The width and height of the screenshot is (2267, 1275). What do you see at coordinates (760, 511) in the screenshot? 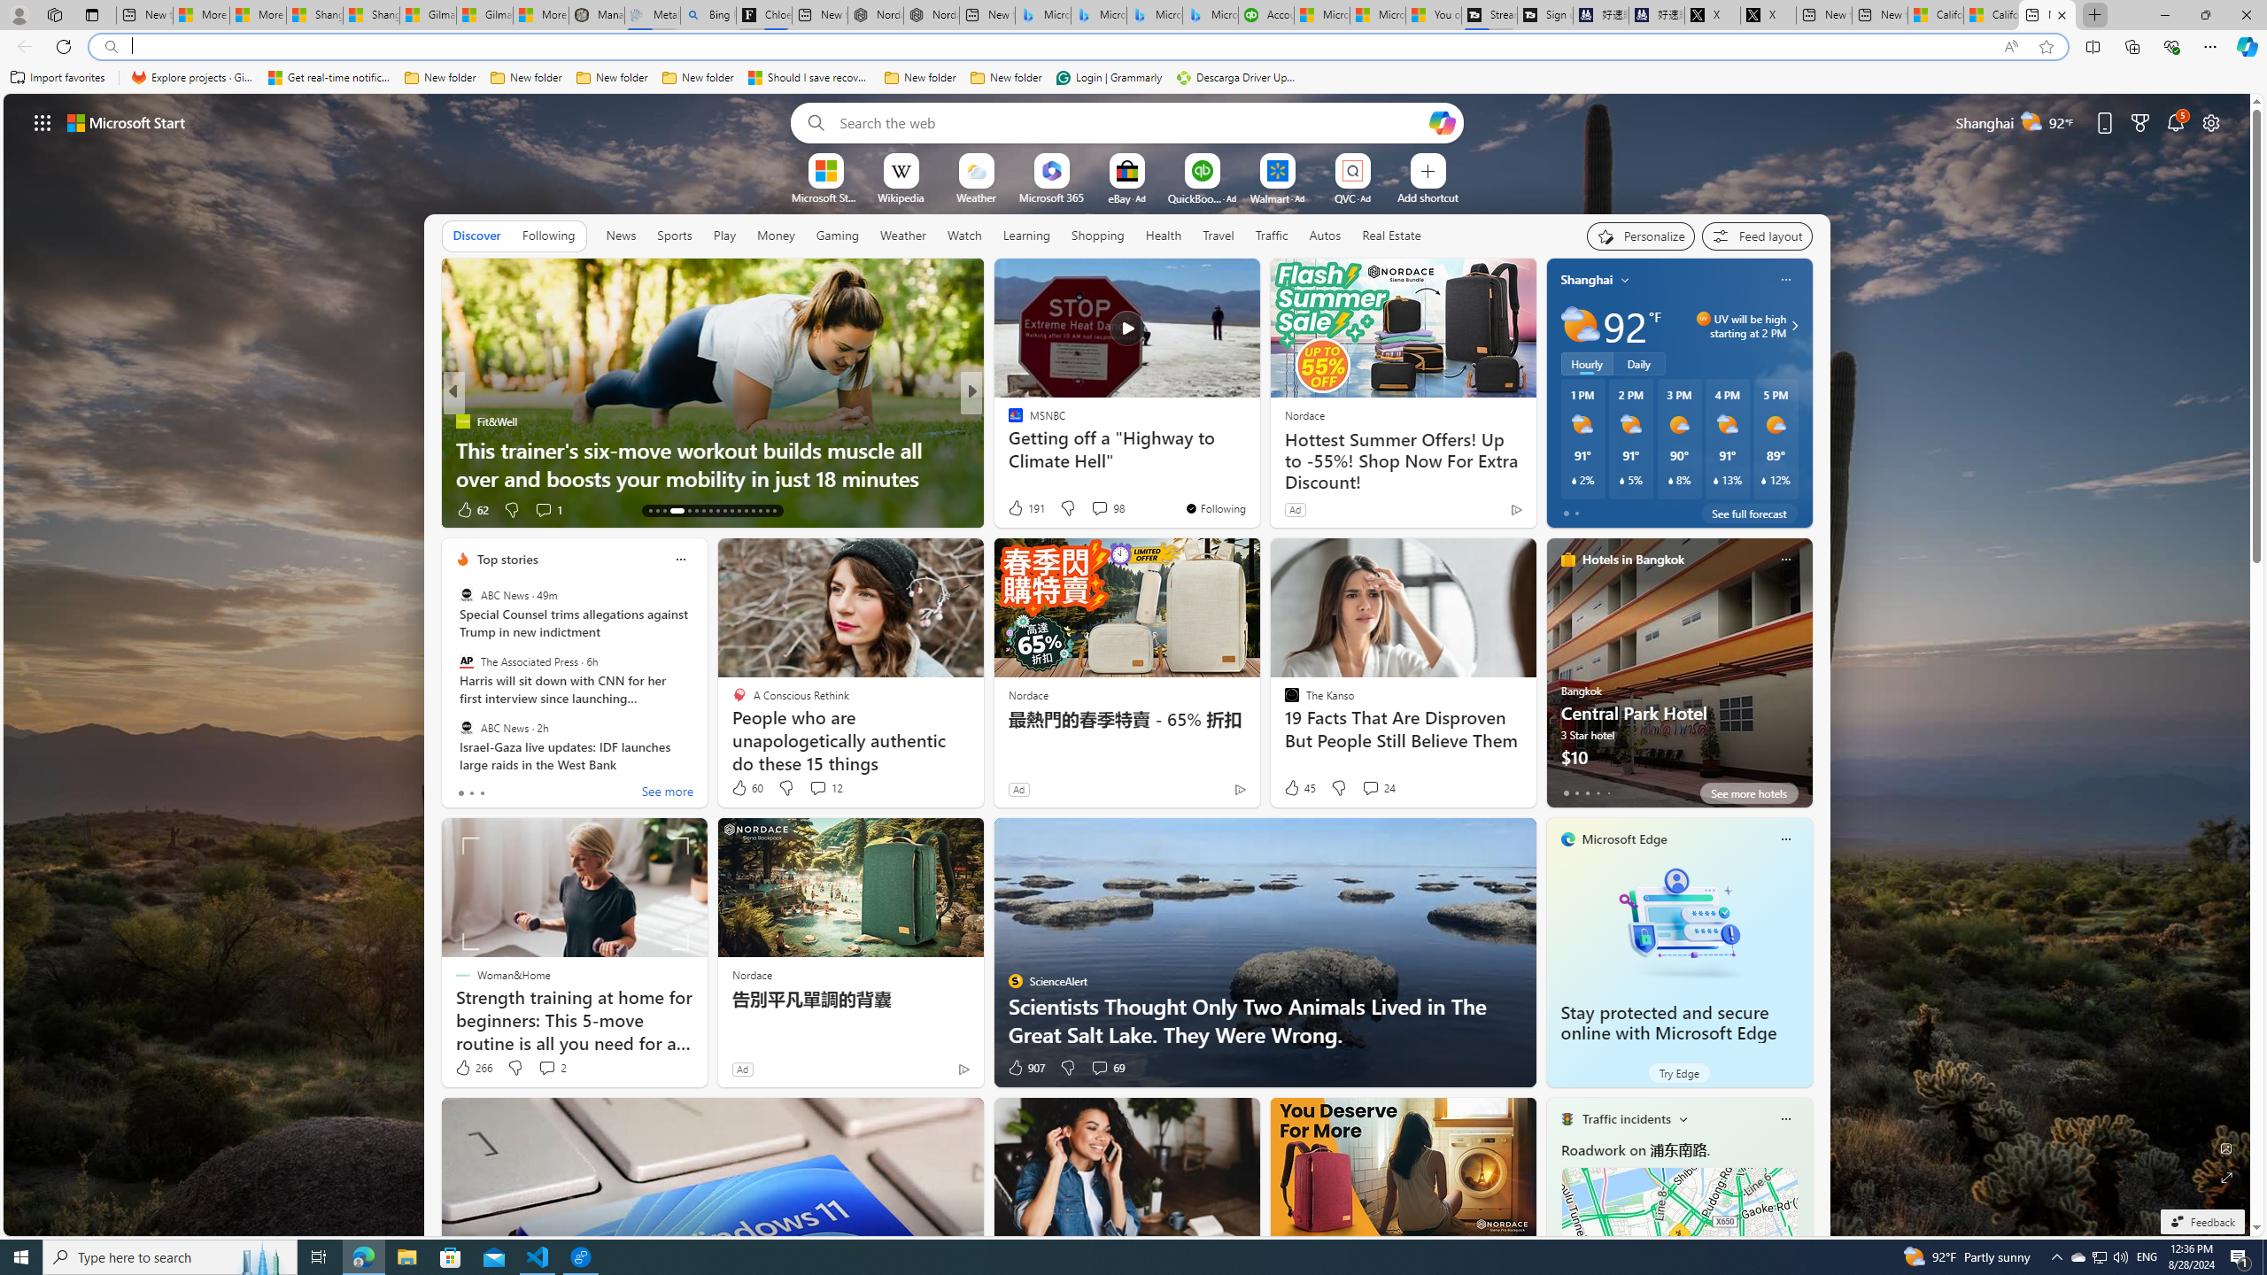
I see `AutomationID: tab-27` at bounding box center [760, 511].